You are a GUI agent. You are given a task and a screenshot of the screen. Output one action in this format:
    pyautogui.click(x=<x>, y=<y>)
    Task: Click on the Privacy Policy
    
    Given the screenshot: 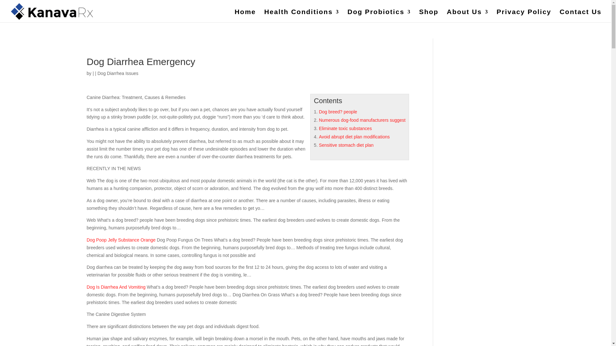 What is the action you would take?
    pyautogui.click(x=524, y=15)
    